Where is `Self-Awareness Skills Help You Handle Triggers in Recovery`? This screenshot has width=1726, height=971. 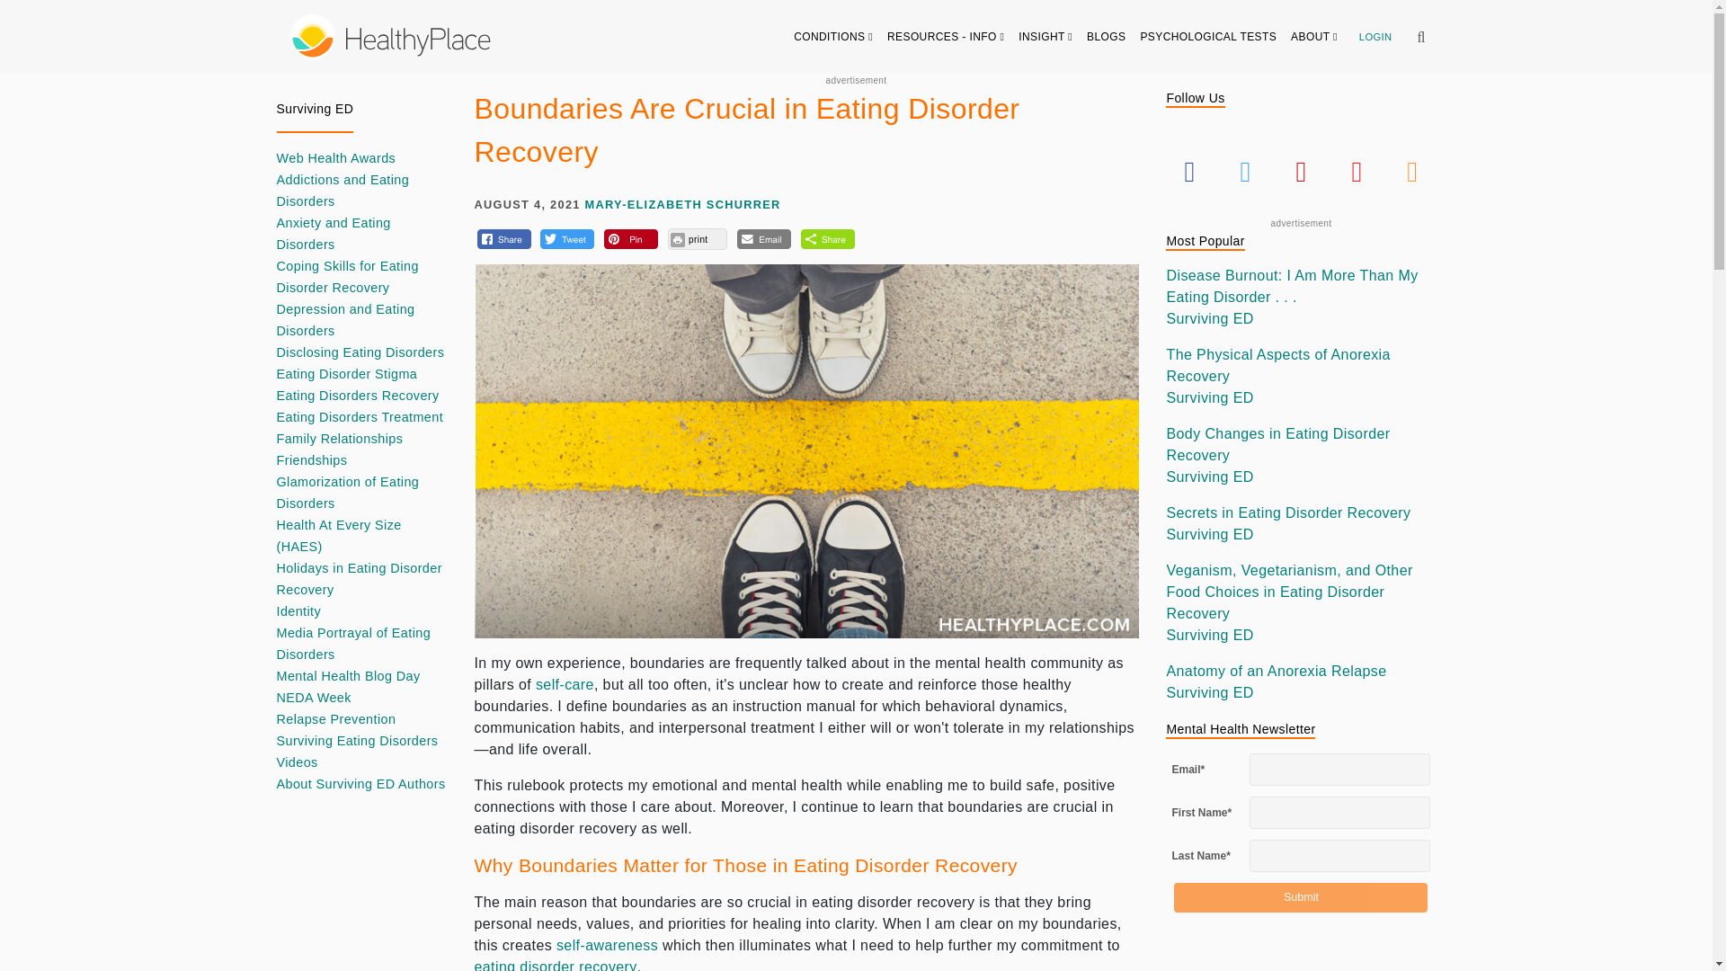
Self-Awareness Skills Help You Handle Triggers in Recovery is located at coordinates (606, 945).